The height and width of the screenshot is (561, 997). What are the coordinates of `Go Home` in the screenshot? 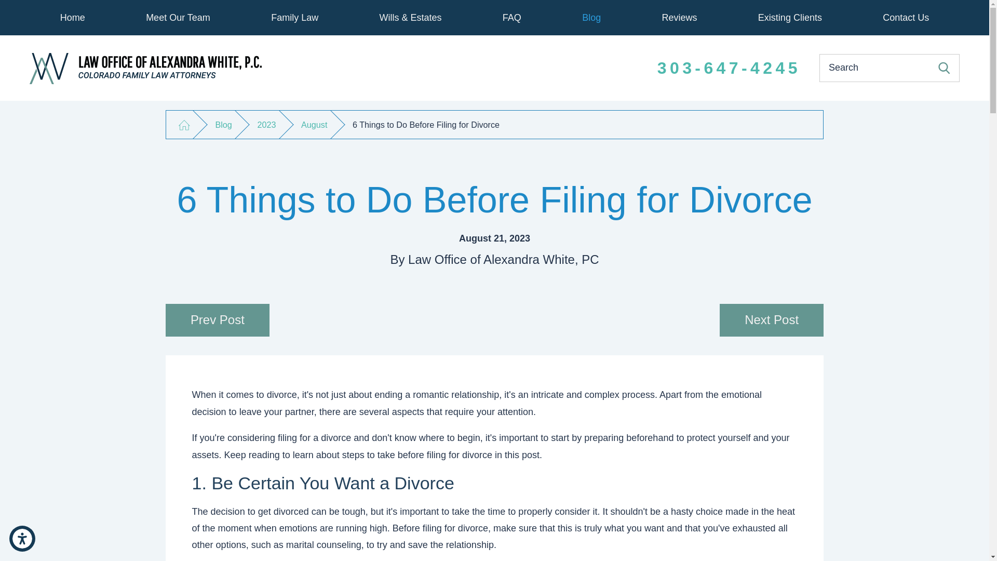 It's located at (184, 125).